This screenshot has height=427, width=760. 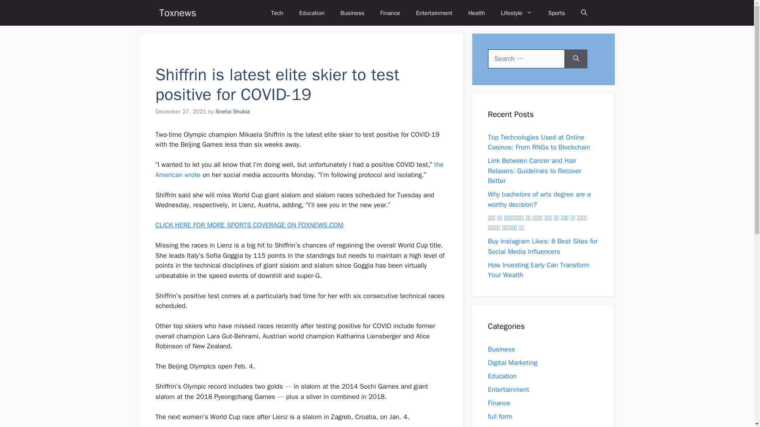 I want to click on Education, so click(x=502, y=376).